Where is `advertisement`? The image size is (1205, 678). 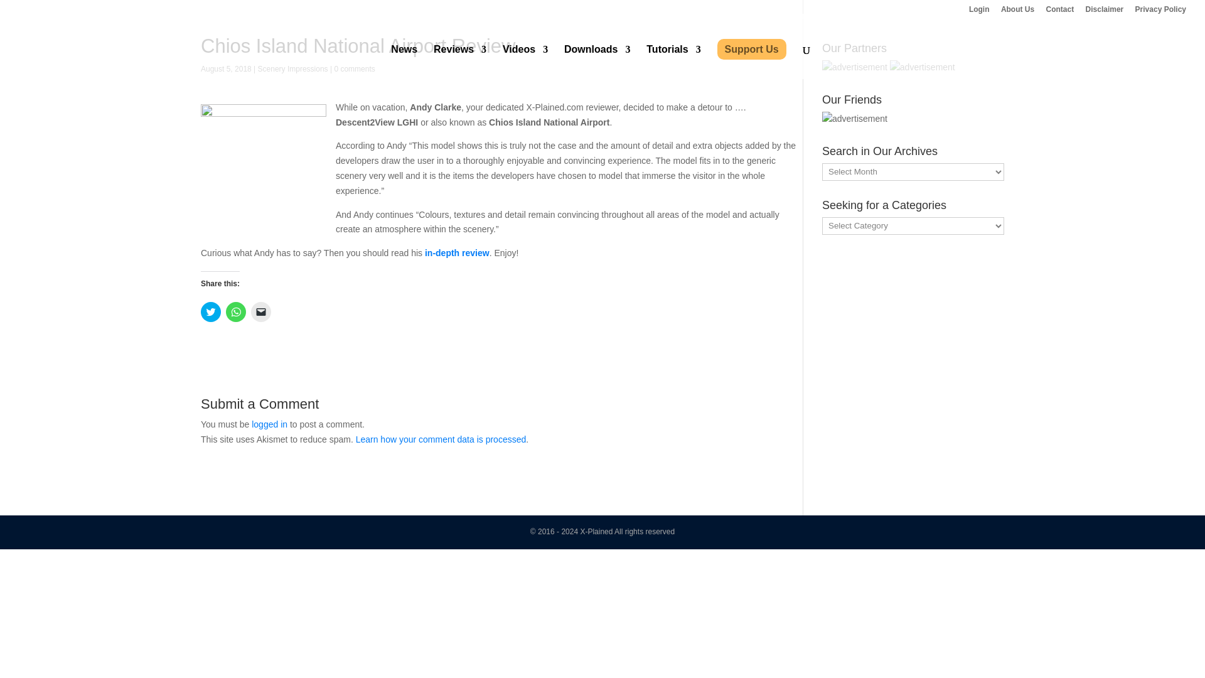
advertisement is located at coordinates (854, 68).